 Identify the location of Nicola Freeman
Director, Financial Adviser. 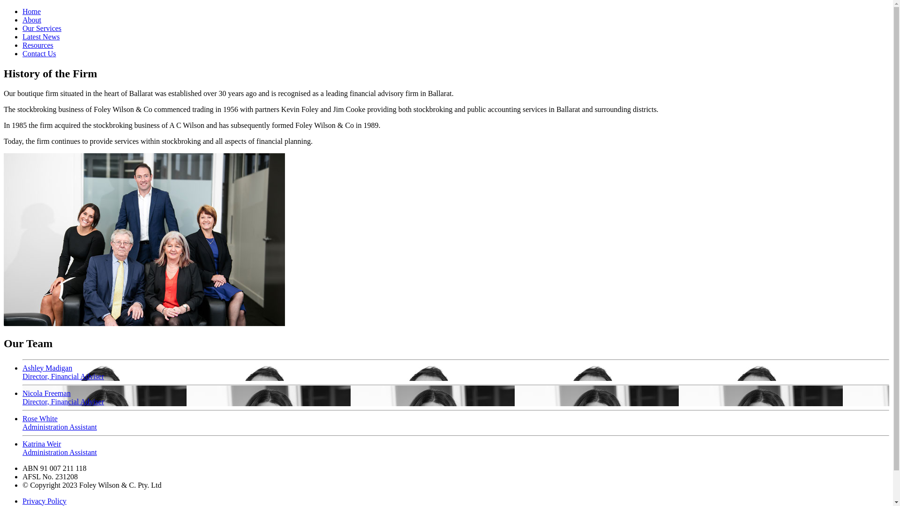
(456, 395).